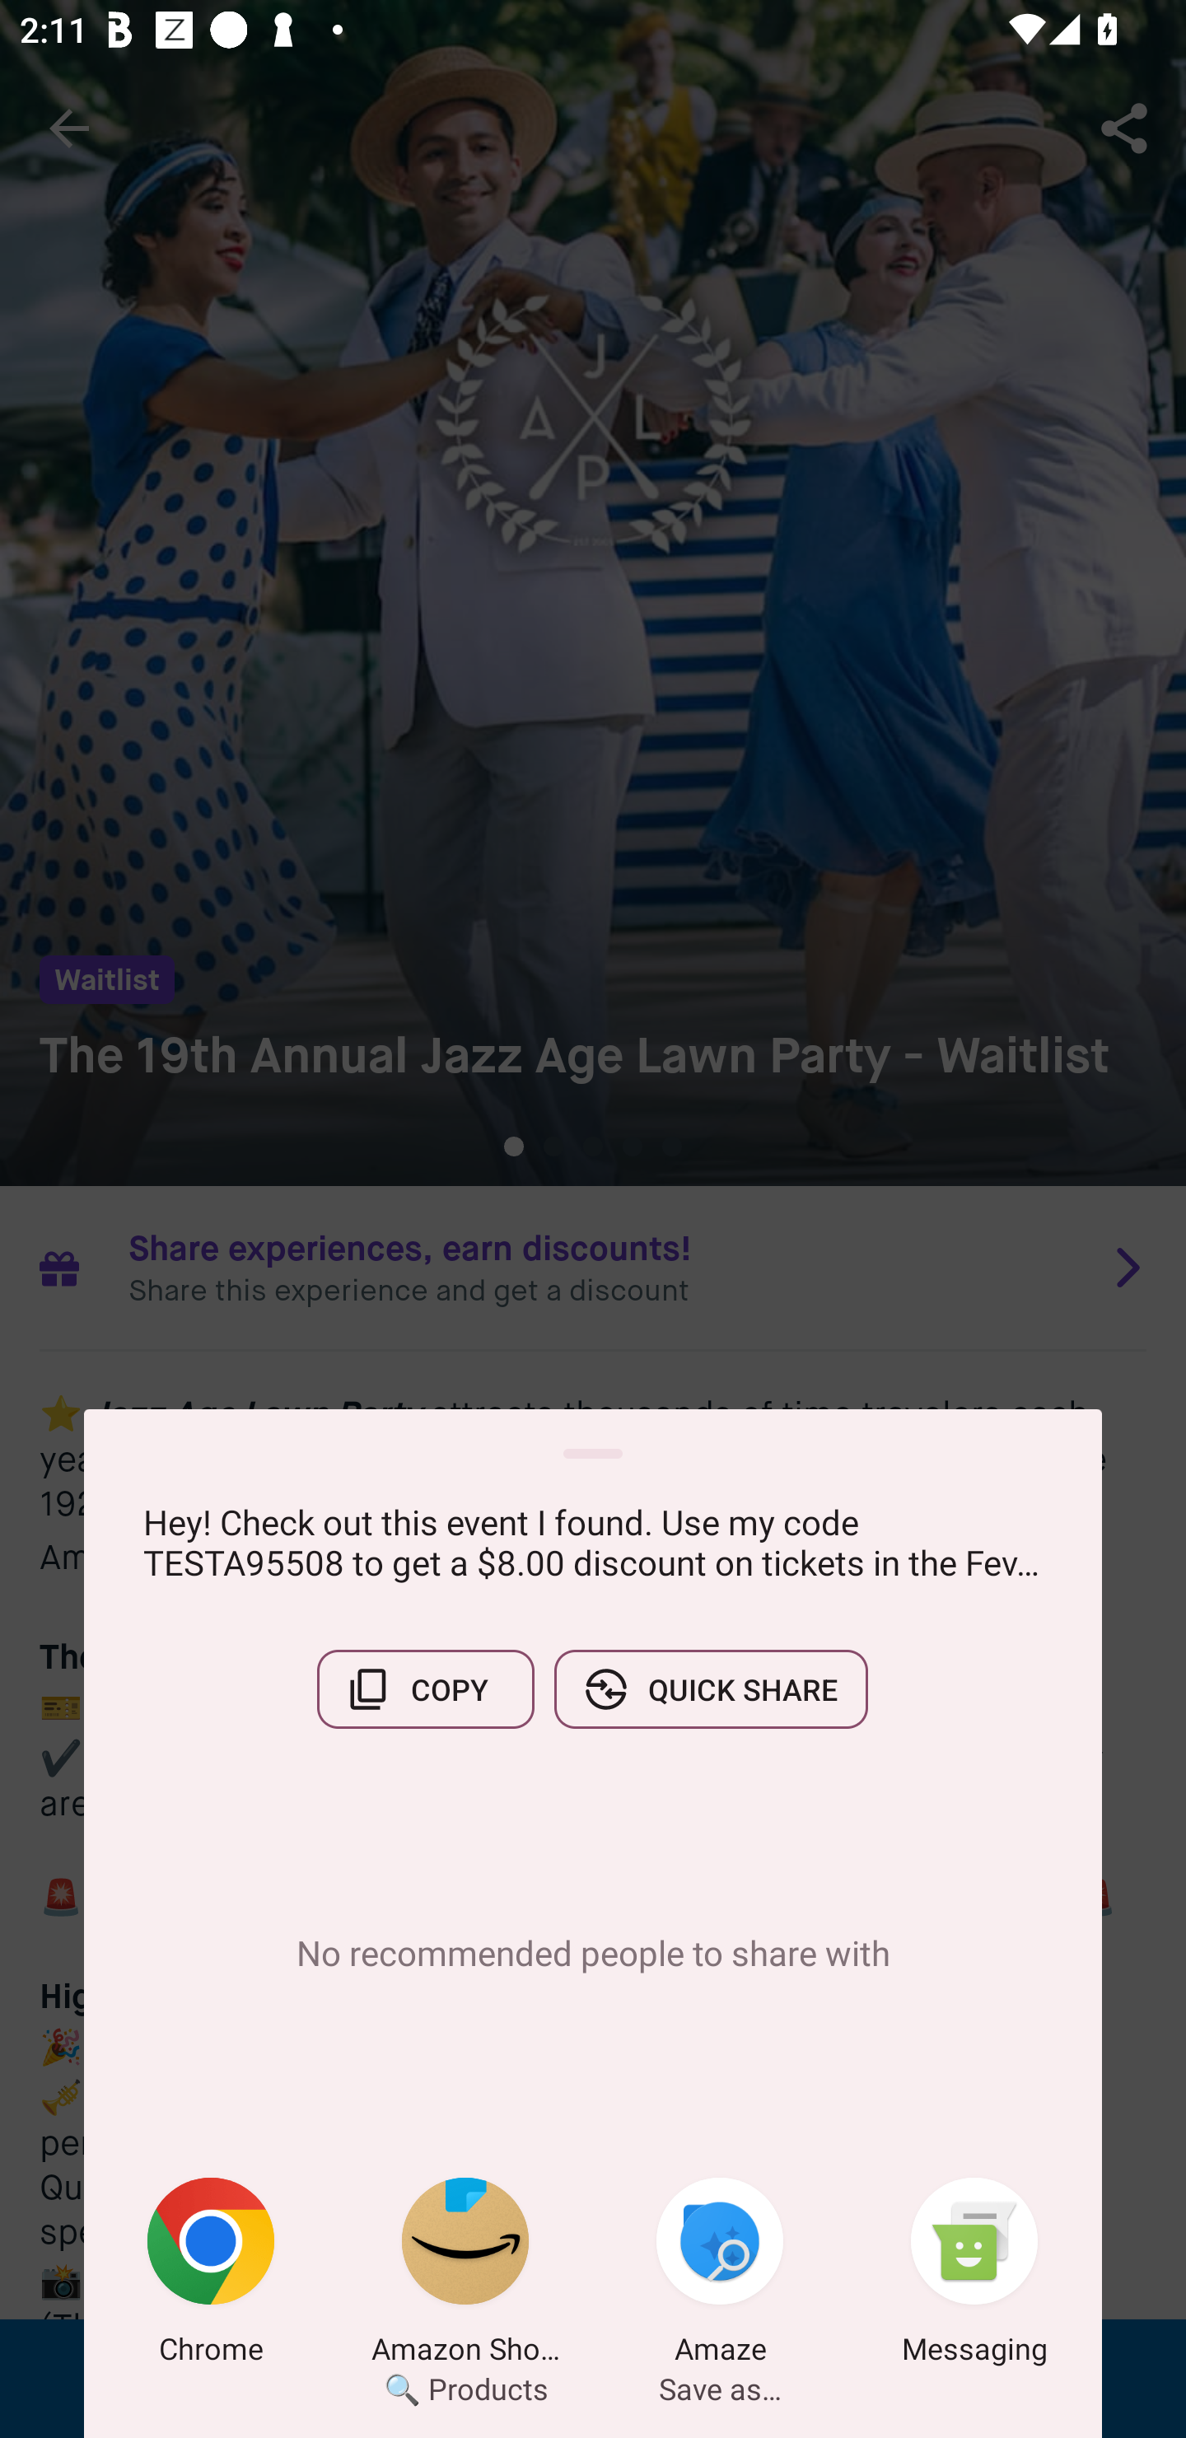 The image size is (1186, 2438). Describe the element at coordinates (211, 2276) in the screenshot. I see `Chrome` at that location.